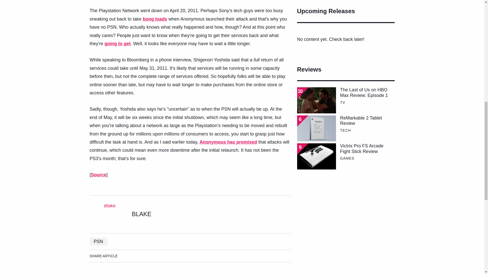  What do you see at coordinates (117, 44) in the screenshot?
I see `going to get` at bounding box center [117, 44].